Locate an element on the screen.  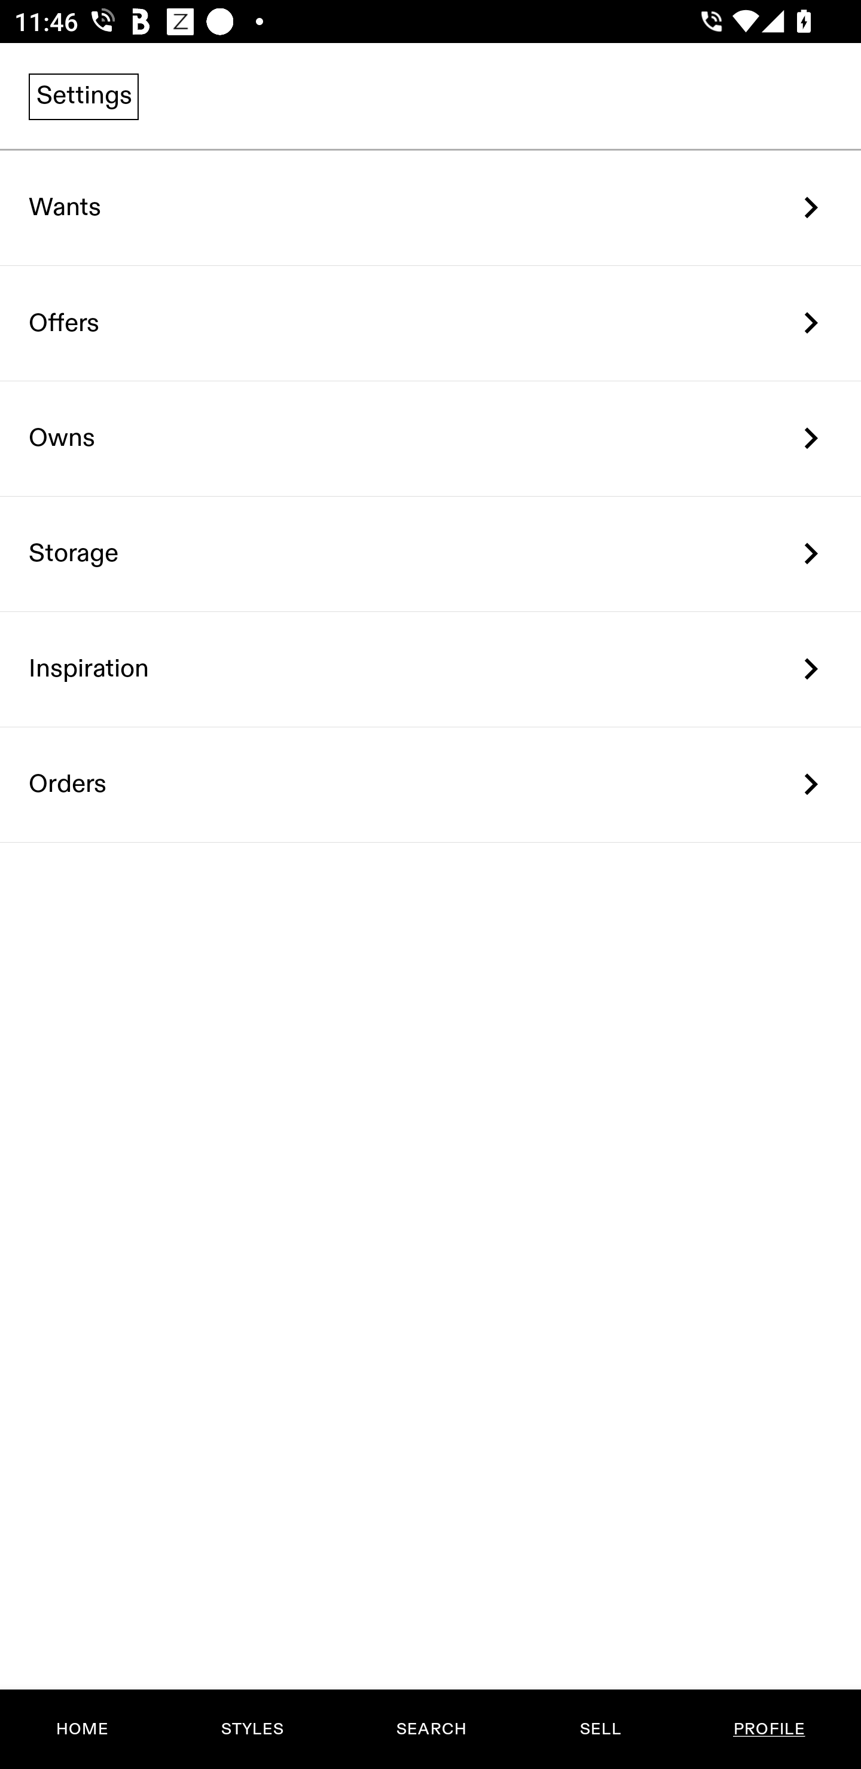
PROFILE is located at coordinates (769, 1729).